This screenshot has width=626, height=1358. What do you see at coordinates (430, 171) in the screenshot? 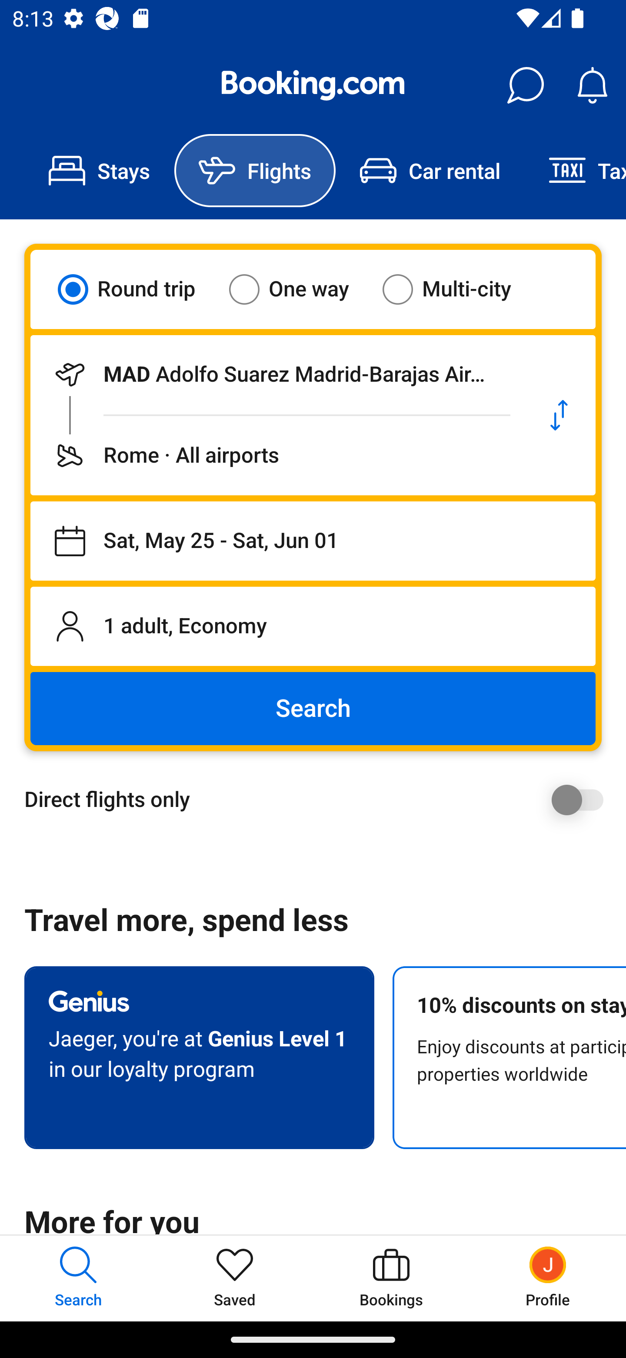
I see `Car rental` at bounding box center [430, 171].